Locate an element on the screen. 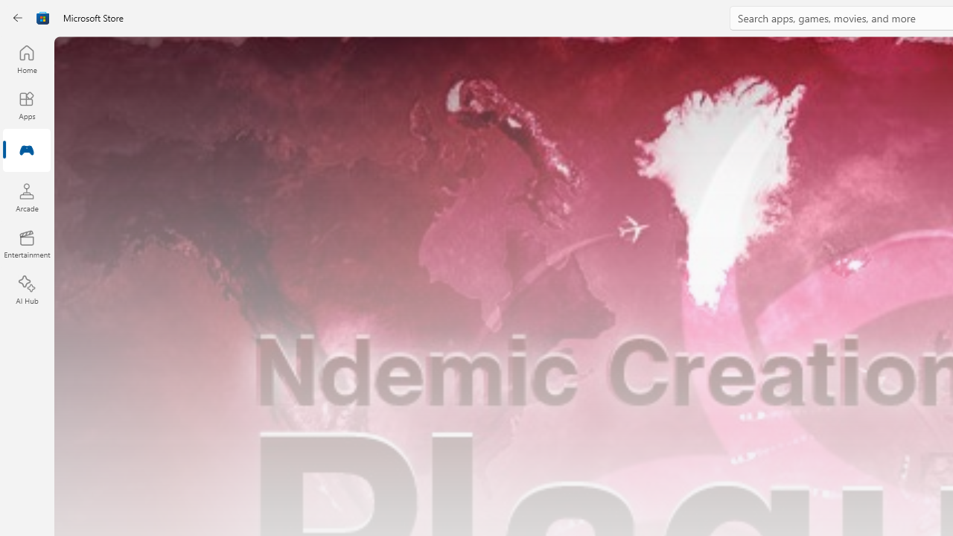 The height and width of the screenshot is (536, 953). Home is located at coordinates (27, 59).